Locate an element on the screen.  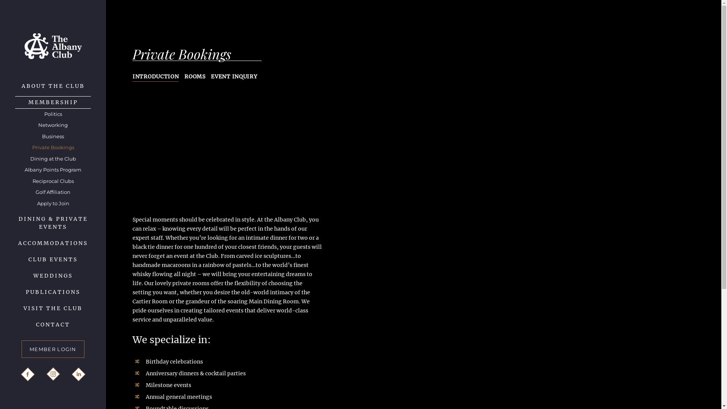
Facebook is located at coordinates (27, 374).